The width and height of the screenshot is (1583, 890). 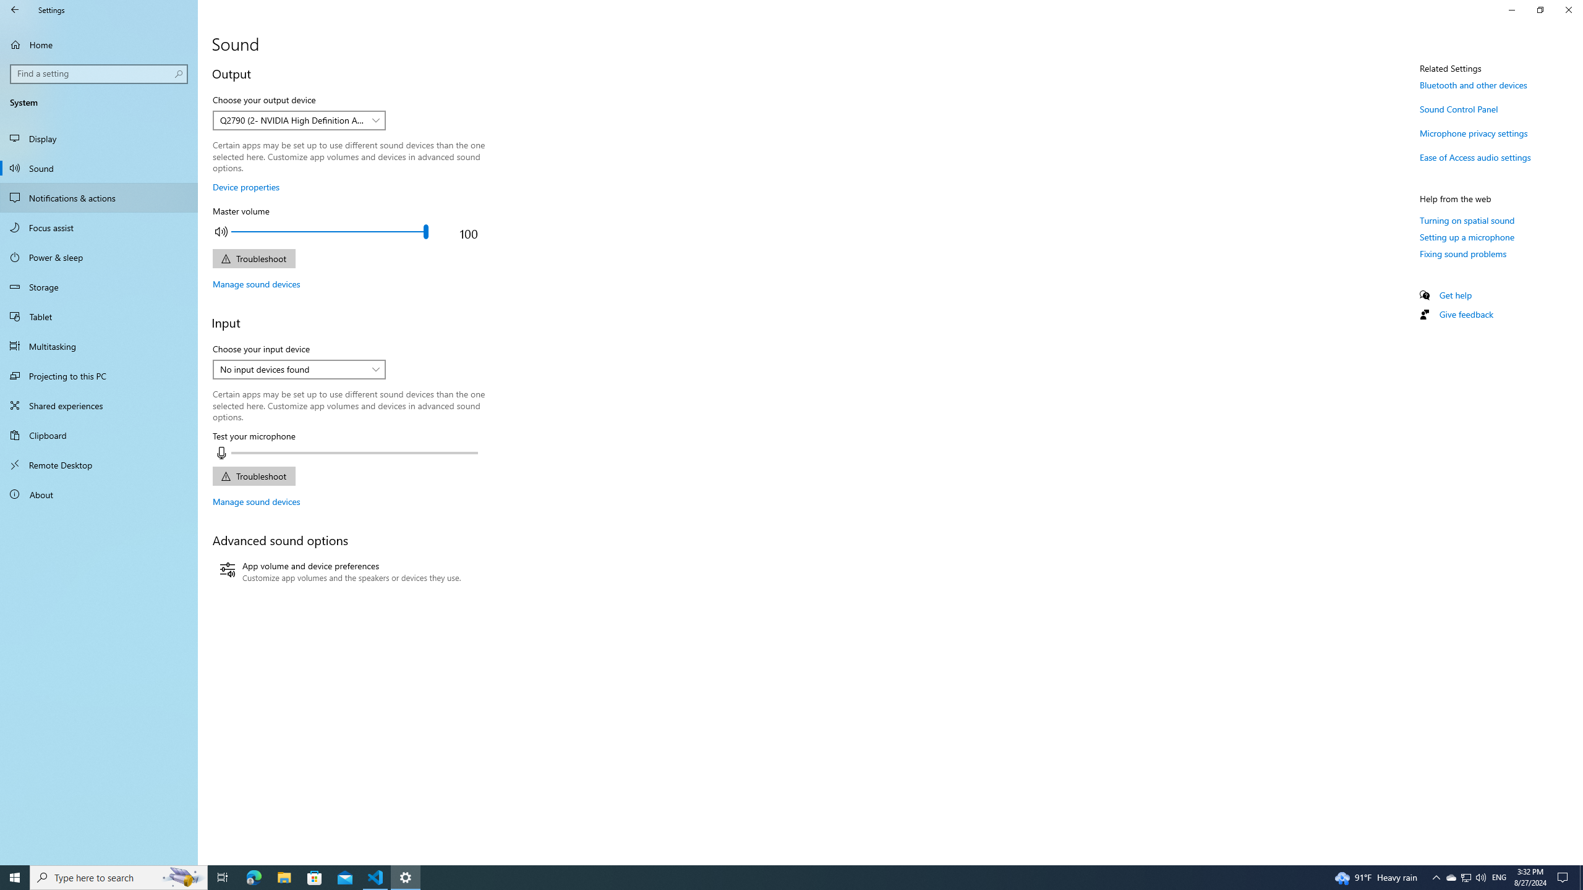 I want to click on Microsoft Edge, so click(x=1466, y=878).